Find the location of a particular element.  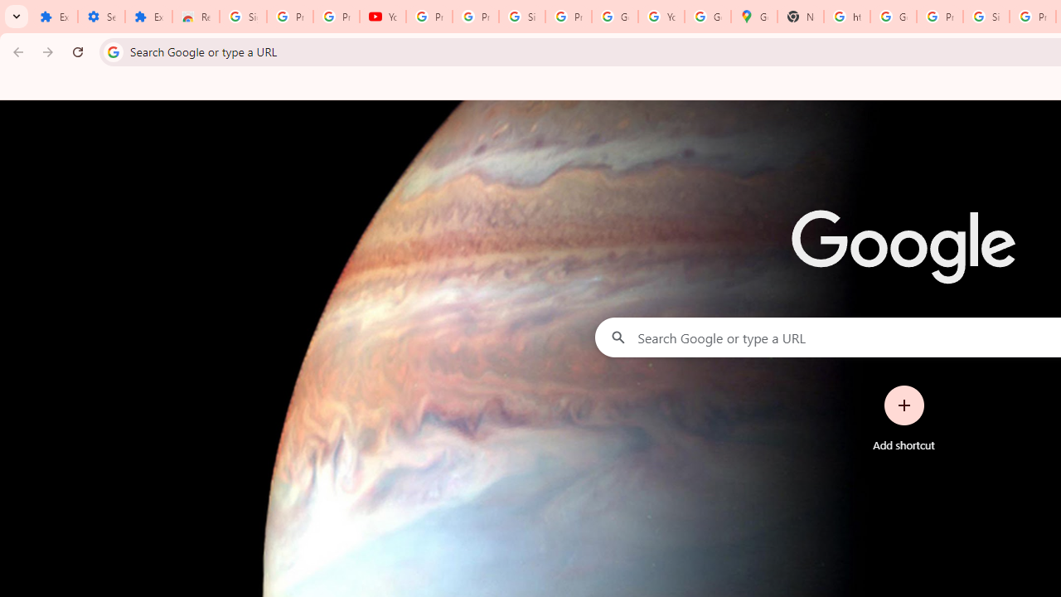

Sign in - Google Accounts is located at coordinates (521, 17).